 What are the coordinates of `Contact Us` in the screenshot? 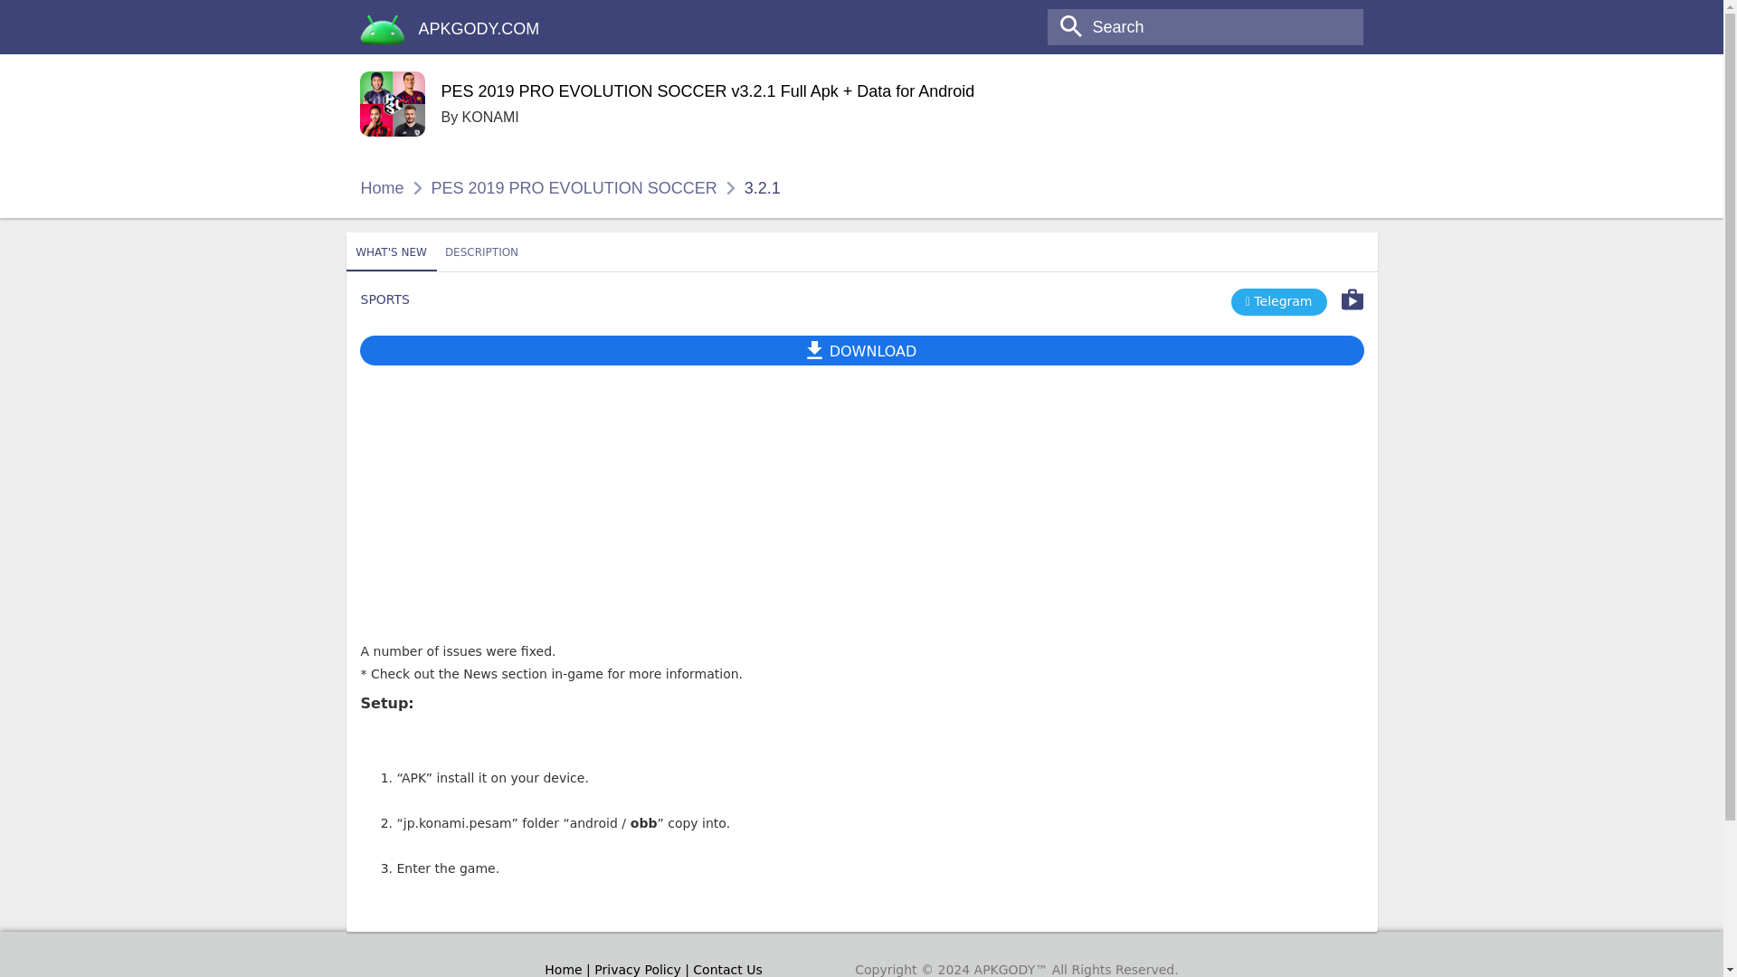 It's located at (861, 350).